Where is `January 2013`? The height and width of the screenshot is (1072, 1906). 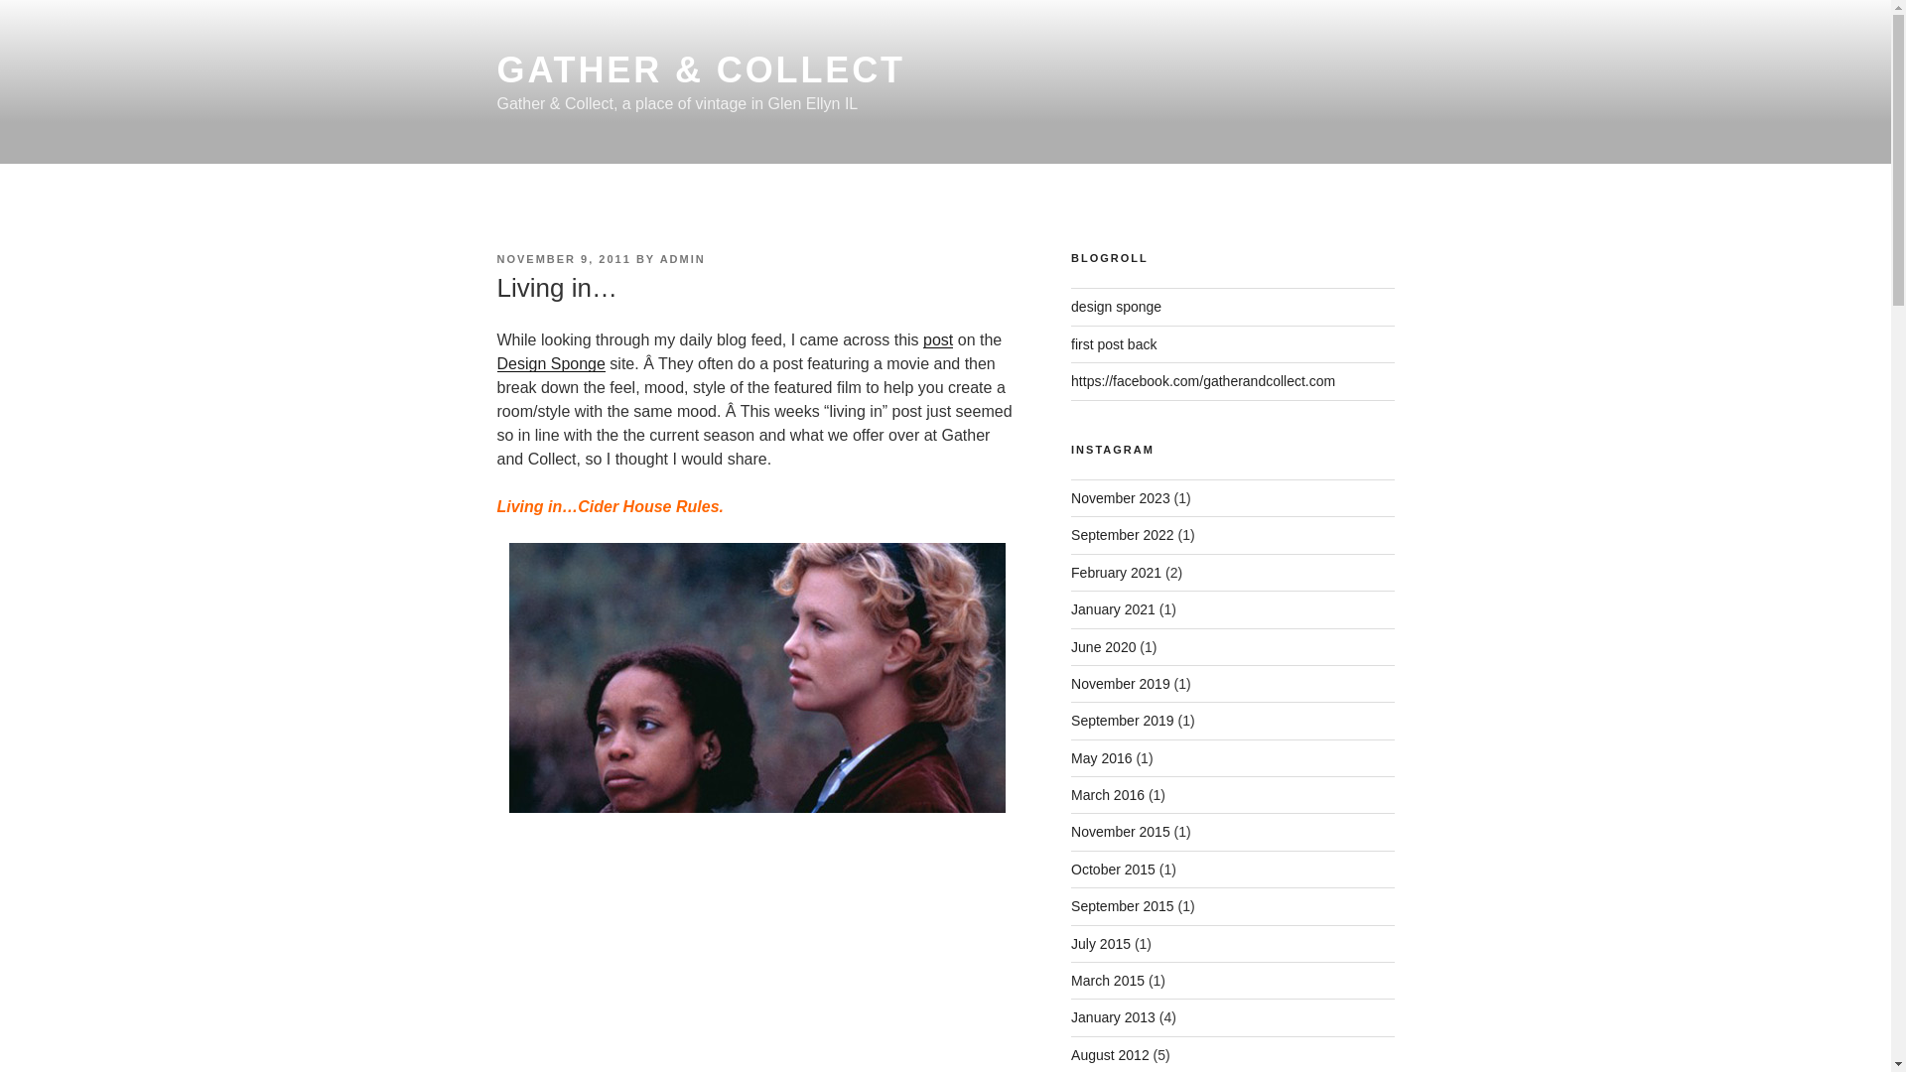
January 2013 is located at coordinates (1113, 1016).